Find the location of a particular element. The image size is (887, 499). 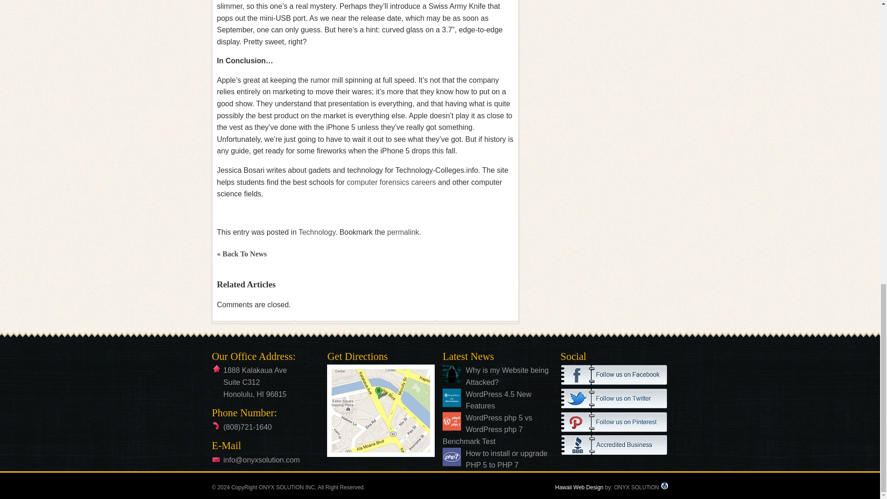

WordPress 4.5 New Features is located at coordinates (498, 400).